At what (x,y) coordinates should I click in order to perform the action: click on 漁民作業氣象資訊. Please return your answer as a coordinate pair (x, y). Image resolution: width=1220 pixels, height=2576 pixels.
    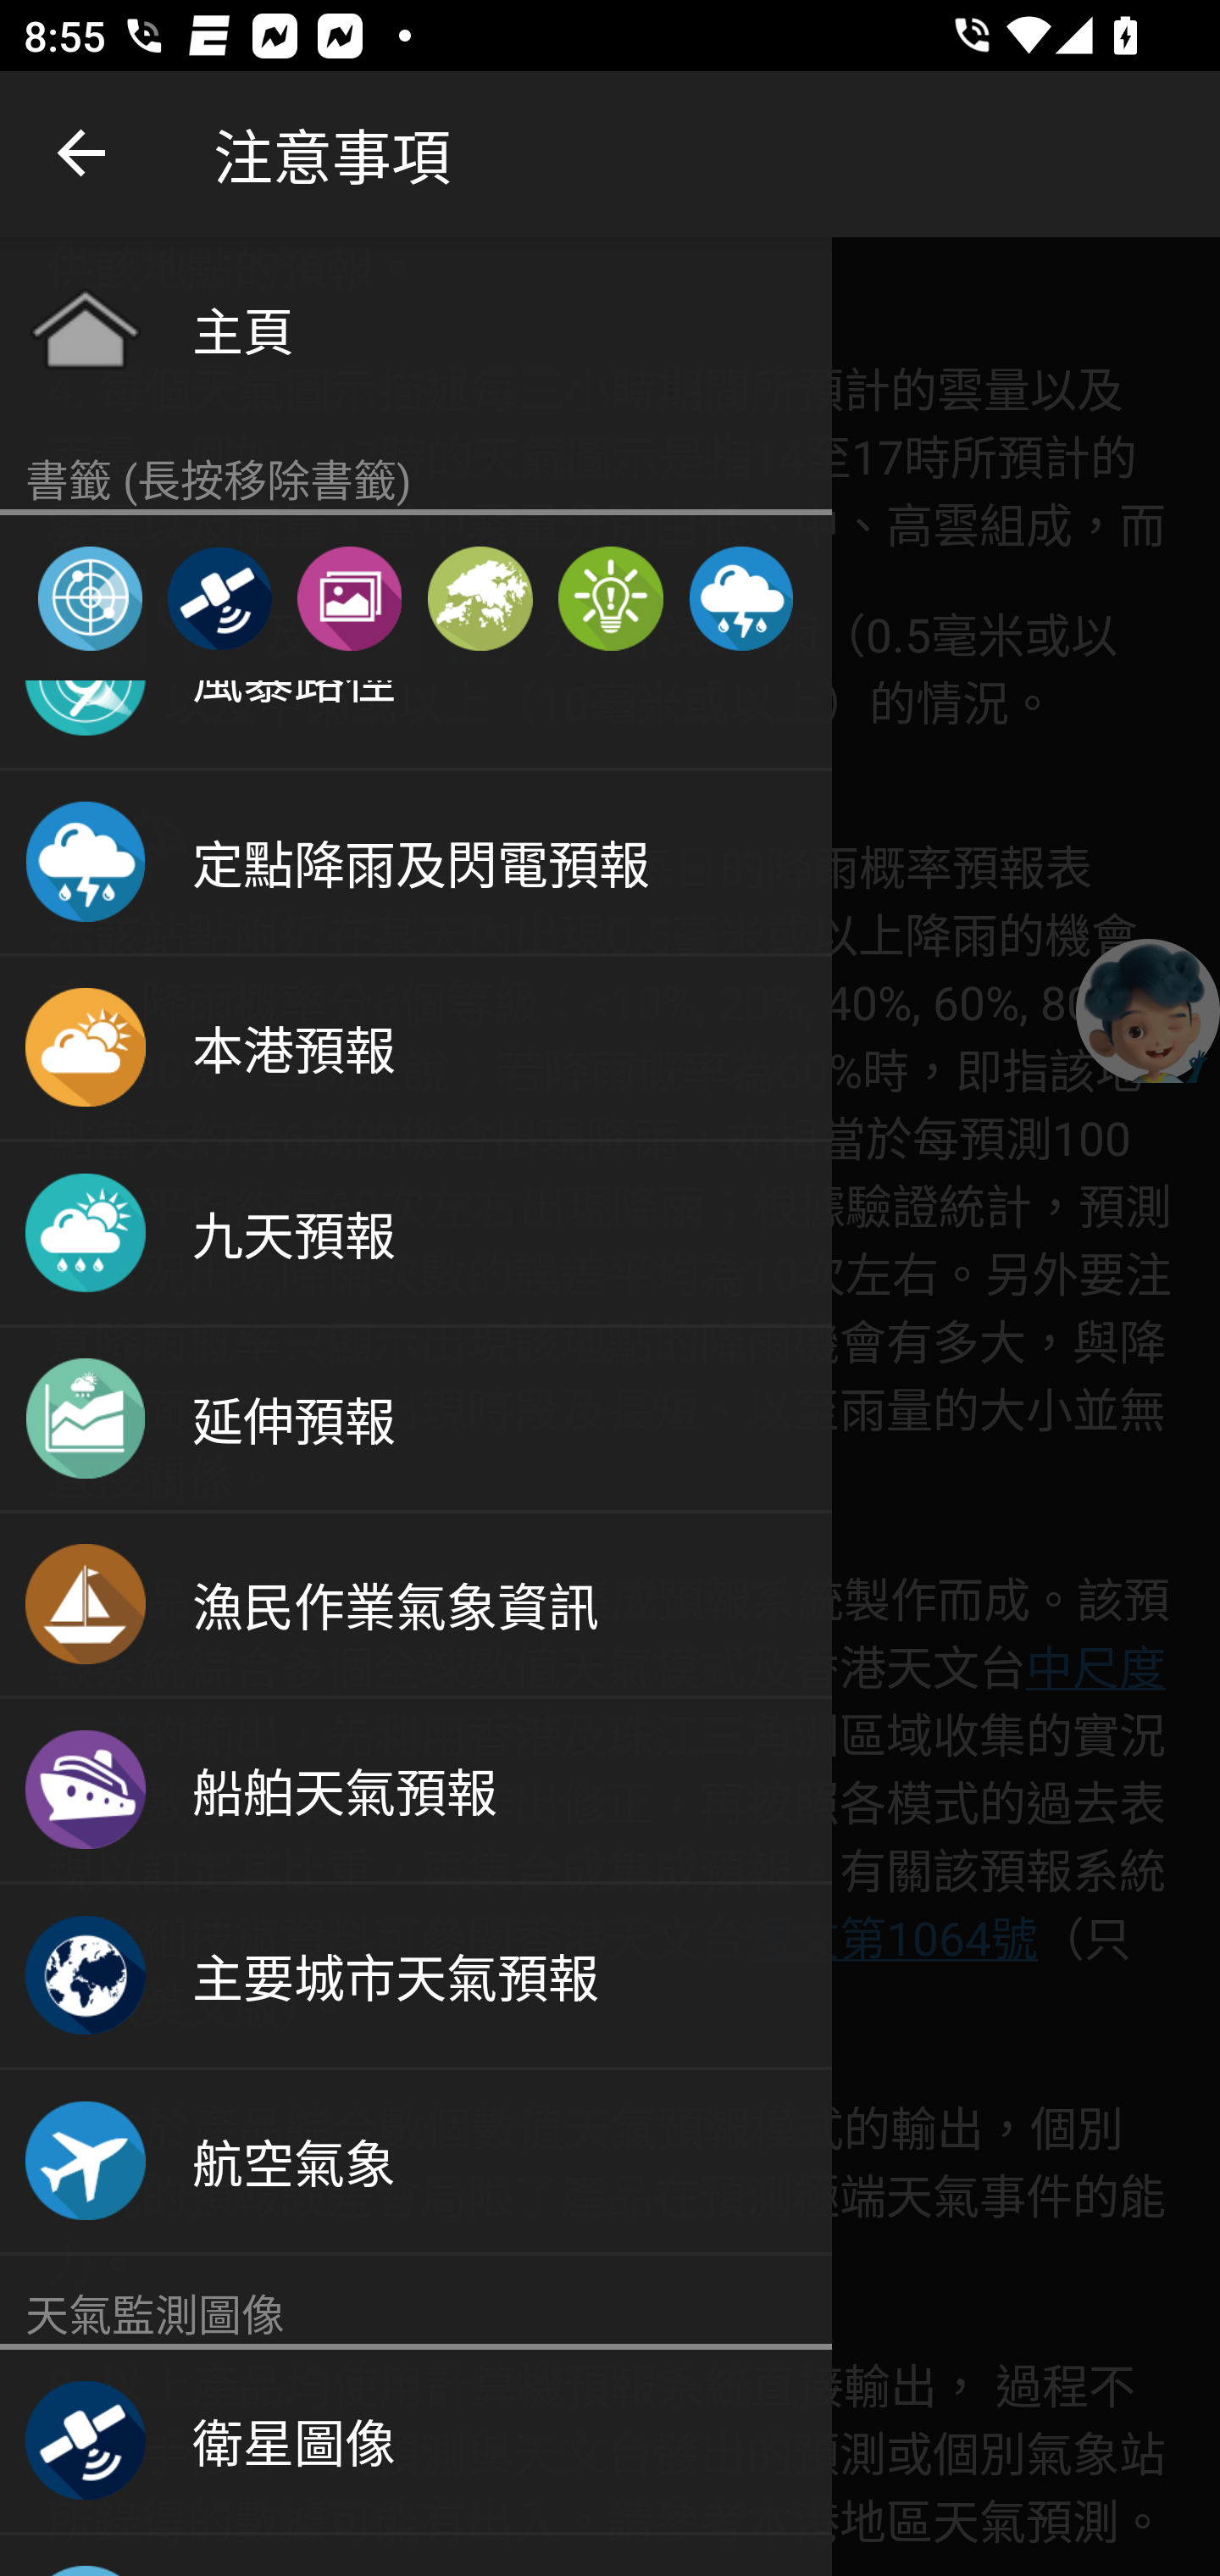
    Looking at the image, I should click on (416, 1606).